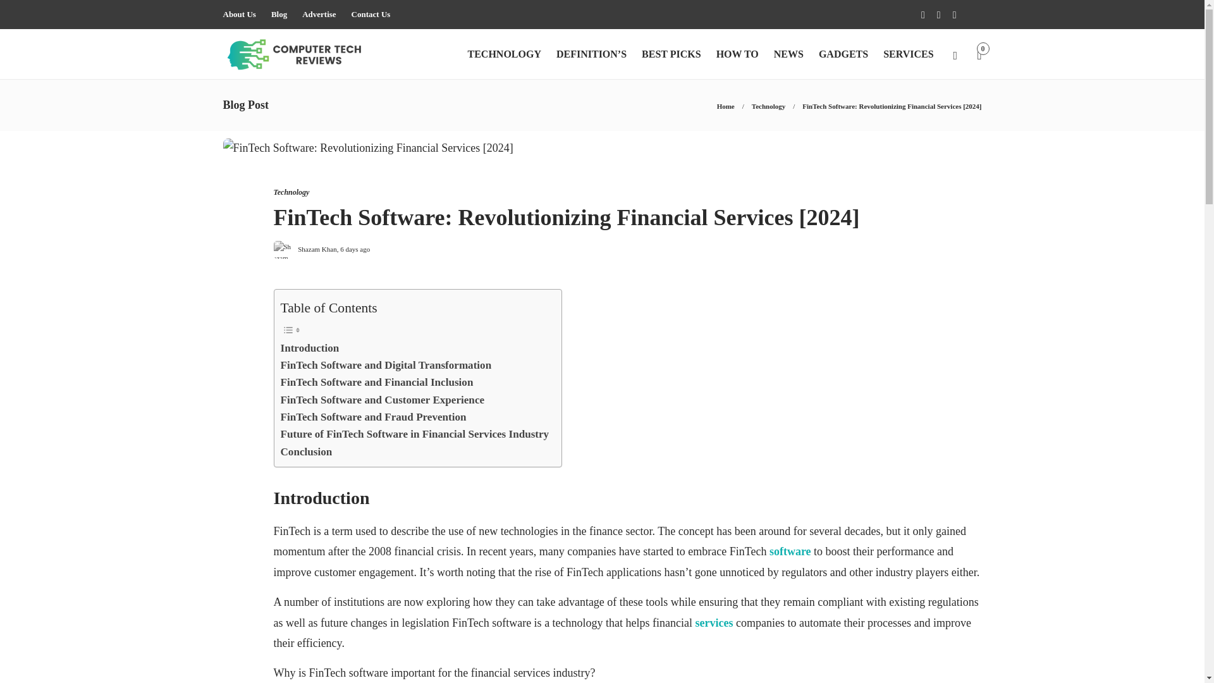 Image resolution: width=1214 pixels, height=683 pixels. What do you see at coordinates (843, 54) in the screenshot?
I see `GADGETS` at bounding box center [843, 54].